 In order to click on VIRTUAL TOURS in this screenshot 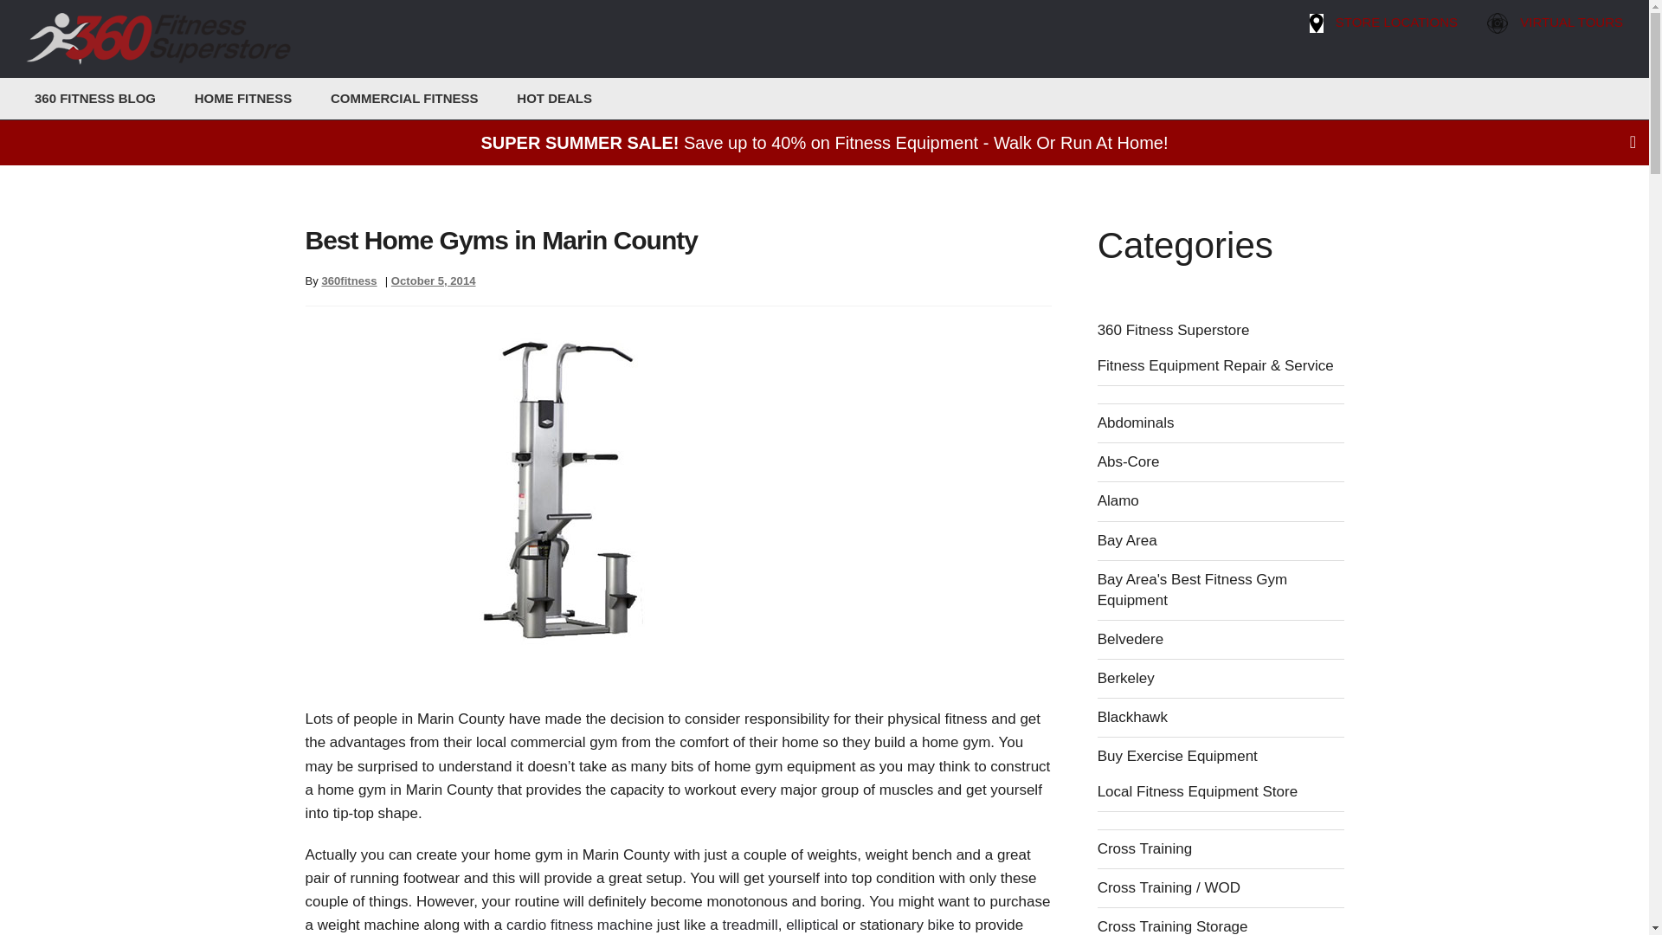, I will do `click(1567, 23)`.